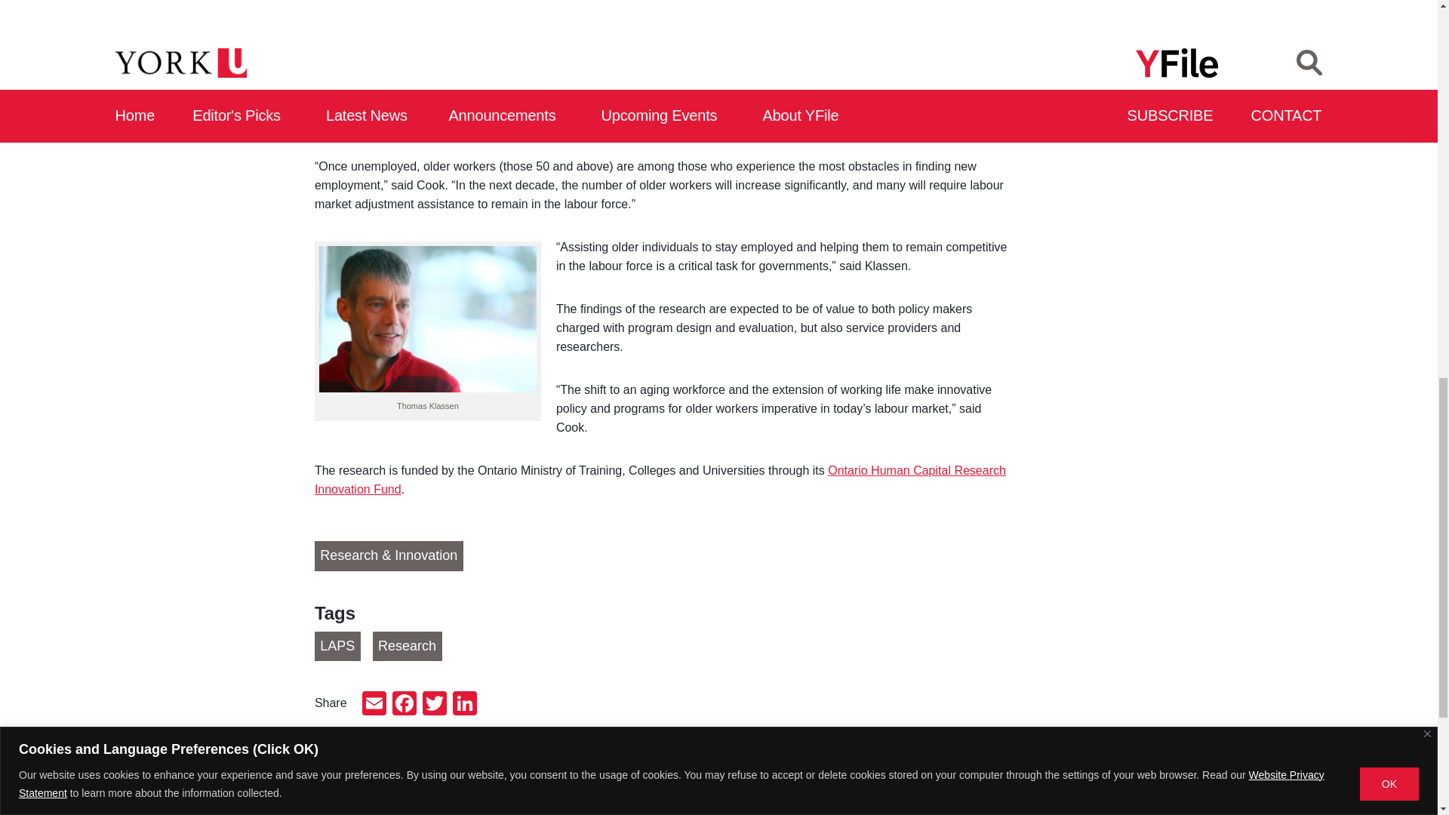  I want to click on Email, so click(374, 705).